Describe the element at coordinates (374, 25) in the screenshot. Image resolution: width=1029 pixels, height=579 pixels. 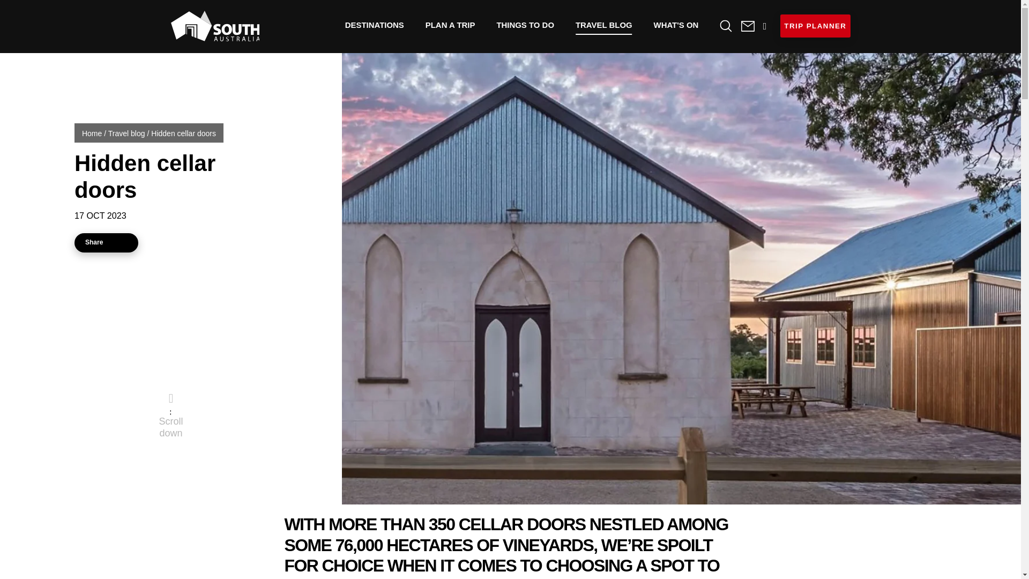
I see `Destinations` at that location.